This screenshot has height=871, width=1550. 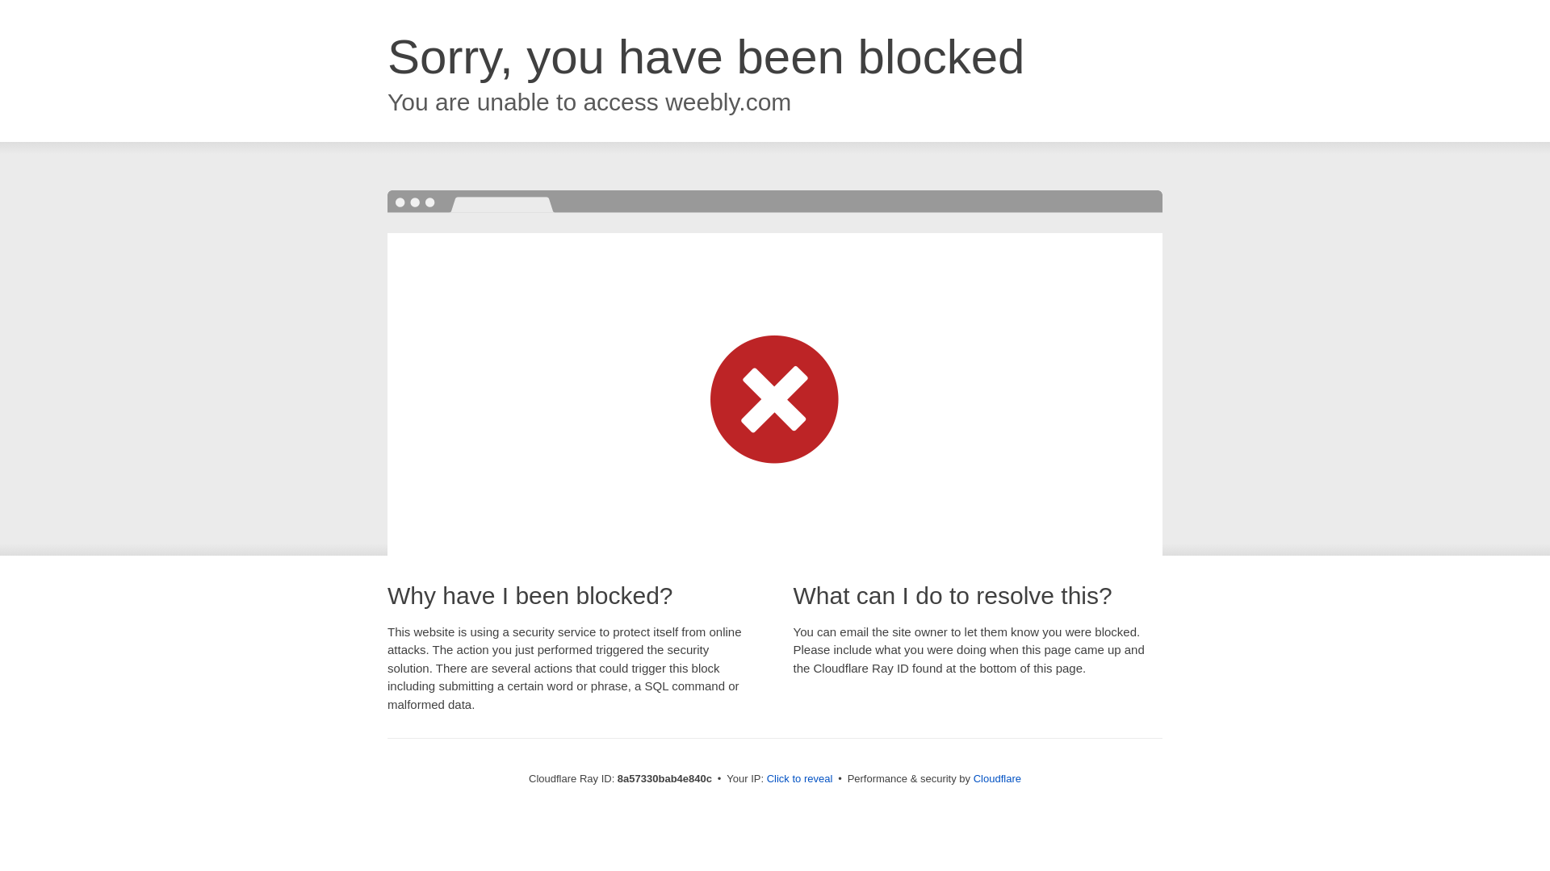 What do you see at coordinates (800, 779) in the screenshot?
I see `Click to reveal` at bounding box center [800, 779].